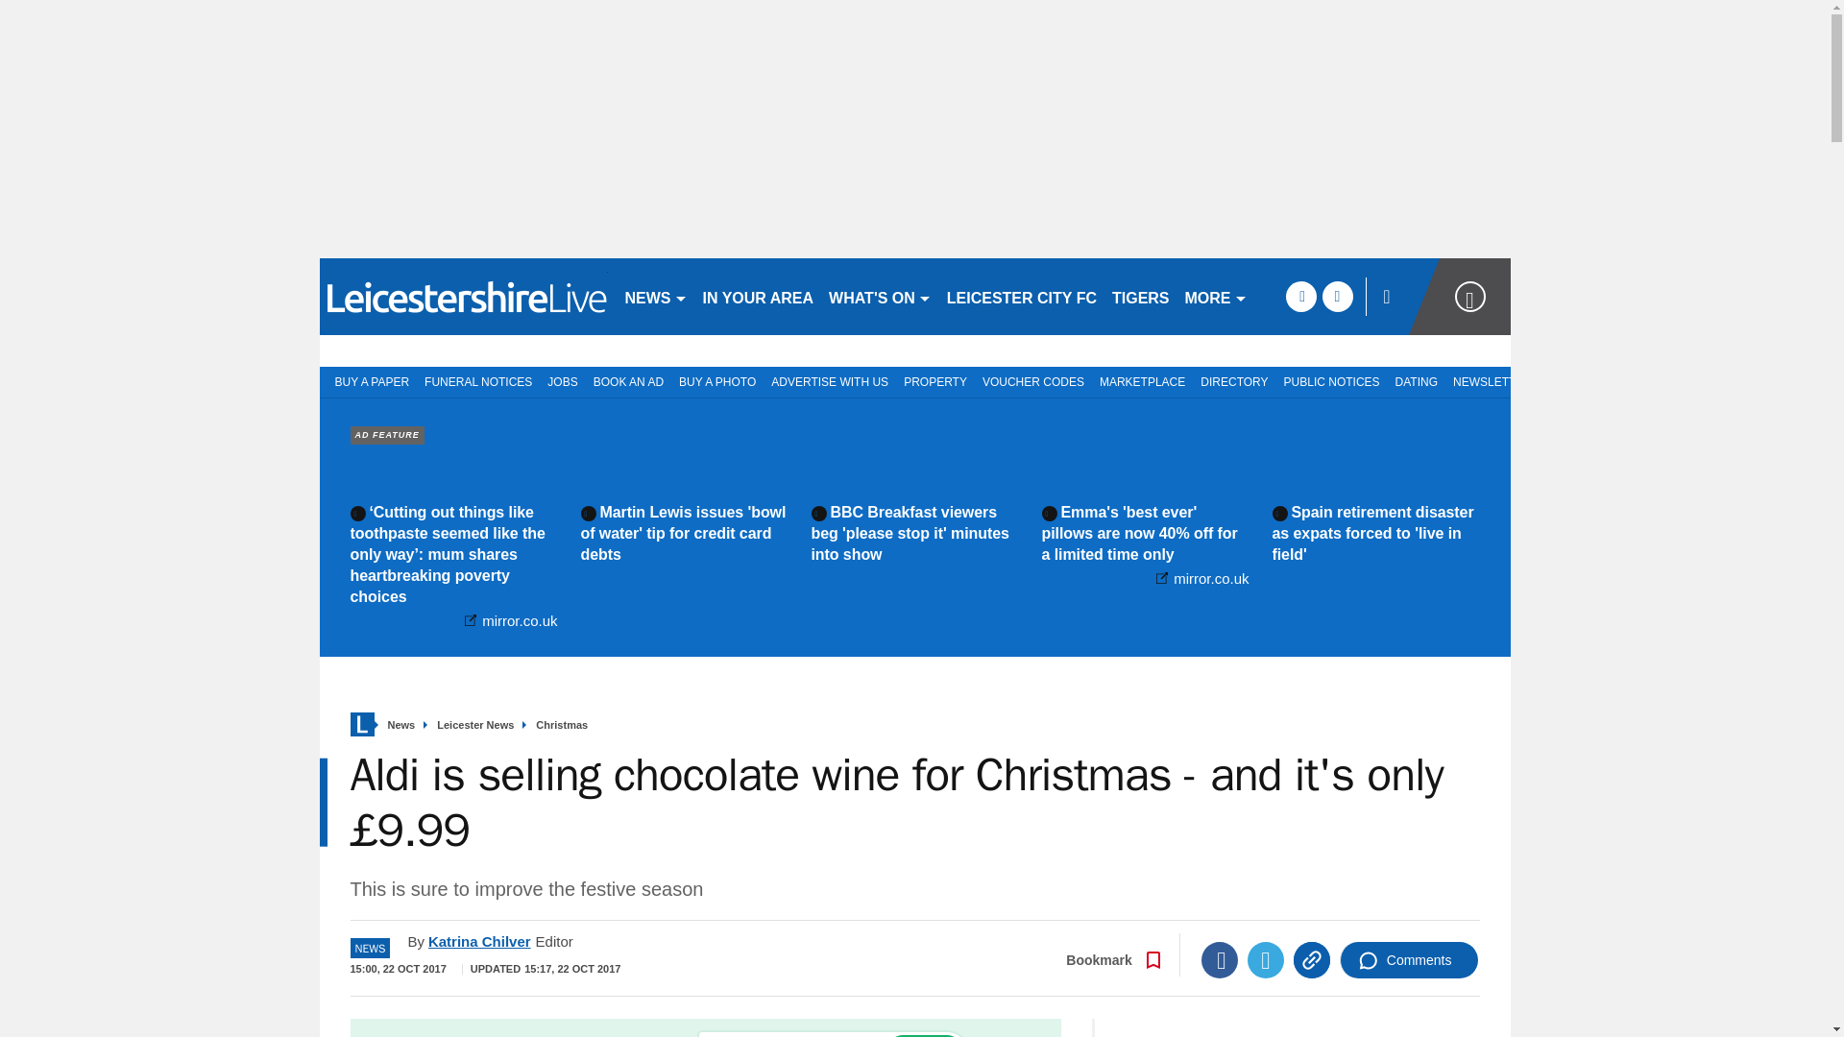 This screenshot has height=1037, width=1844. I want to click on facebook, so click(1300, 296).